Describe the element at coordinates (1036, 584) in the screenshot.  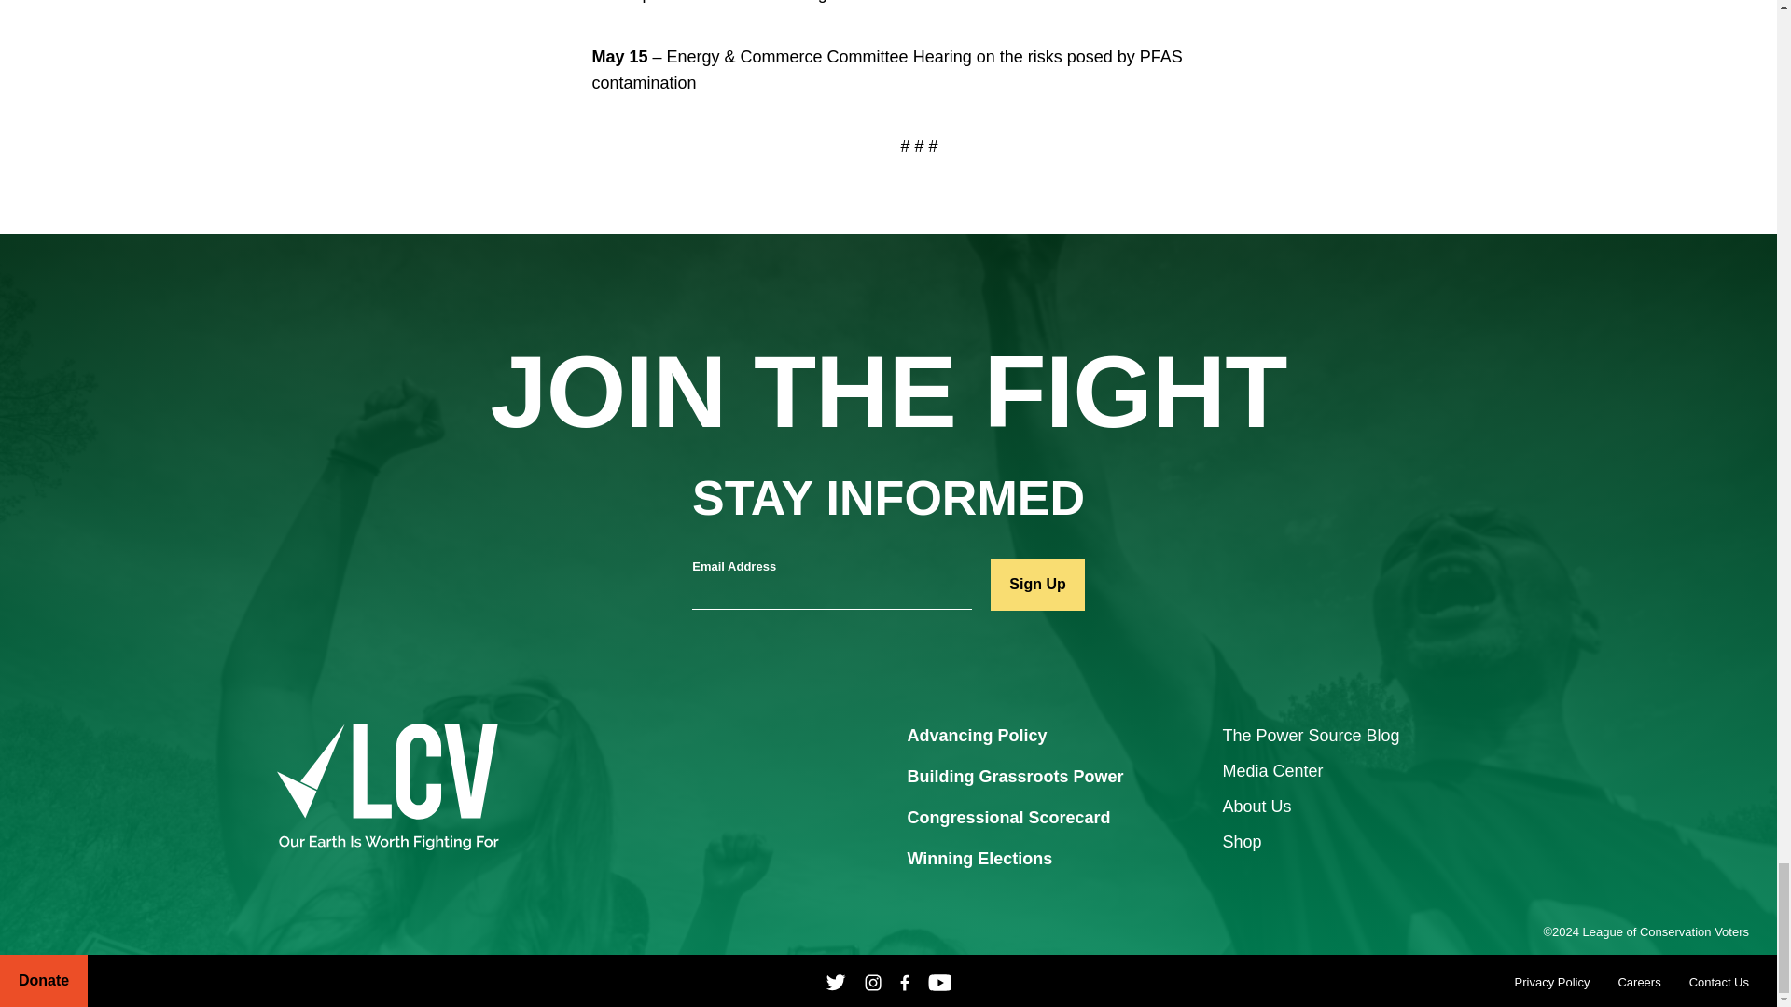
I see `Sign Up` at that location.